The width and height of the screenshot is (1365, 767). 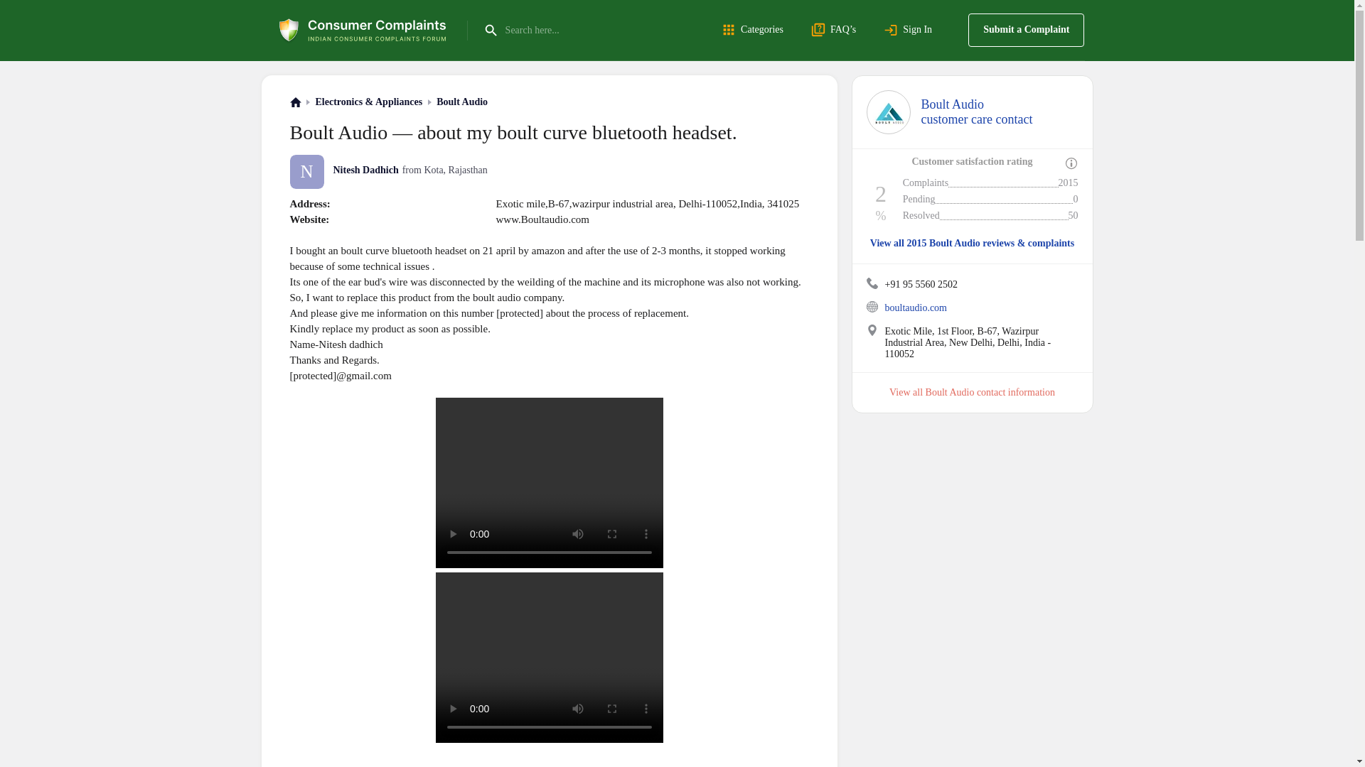 I want to click on Boult Audio contact information, so click(x=755, y=30).